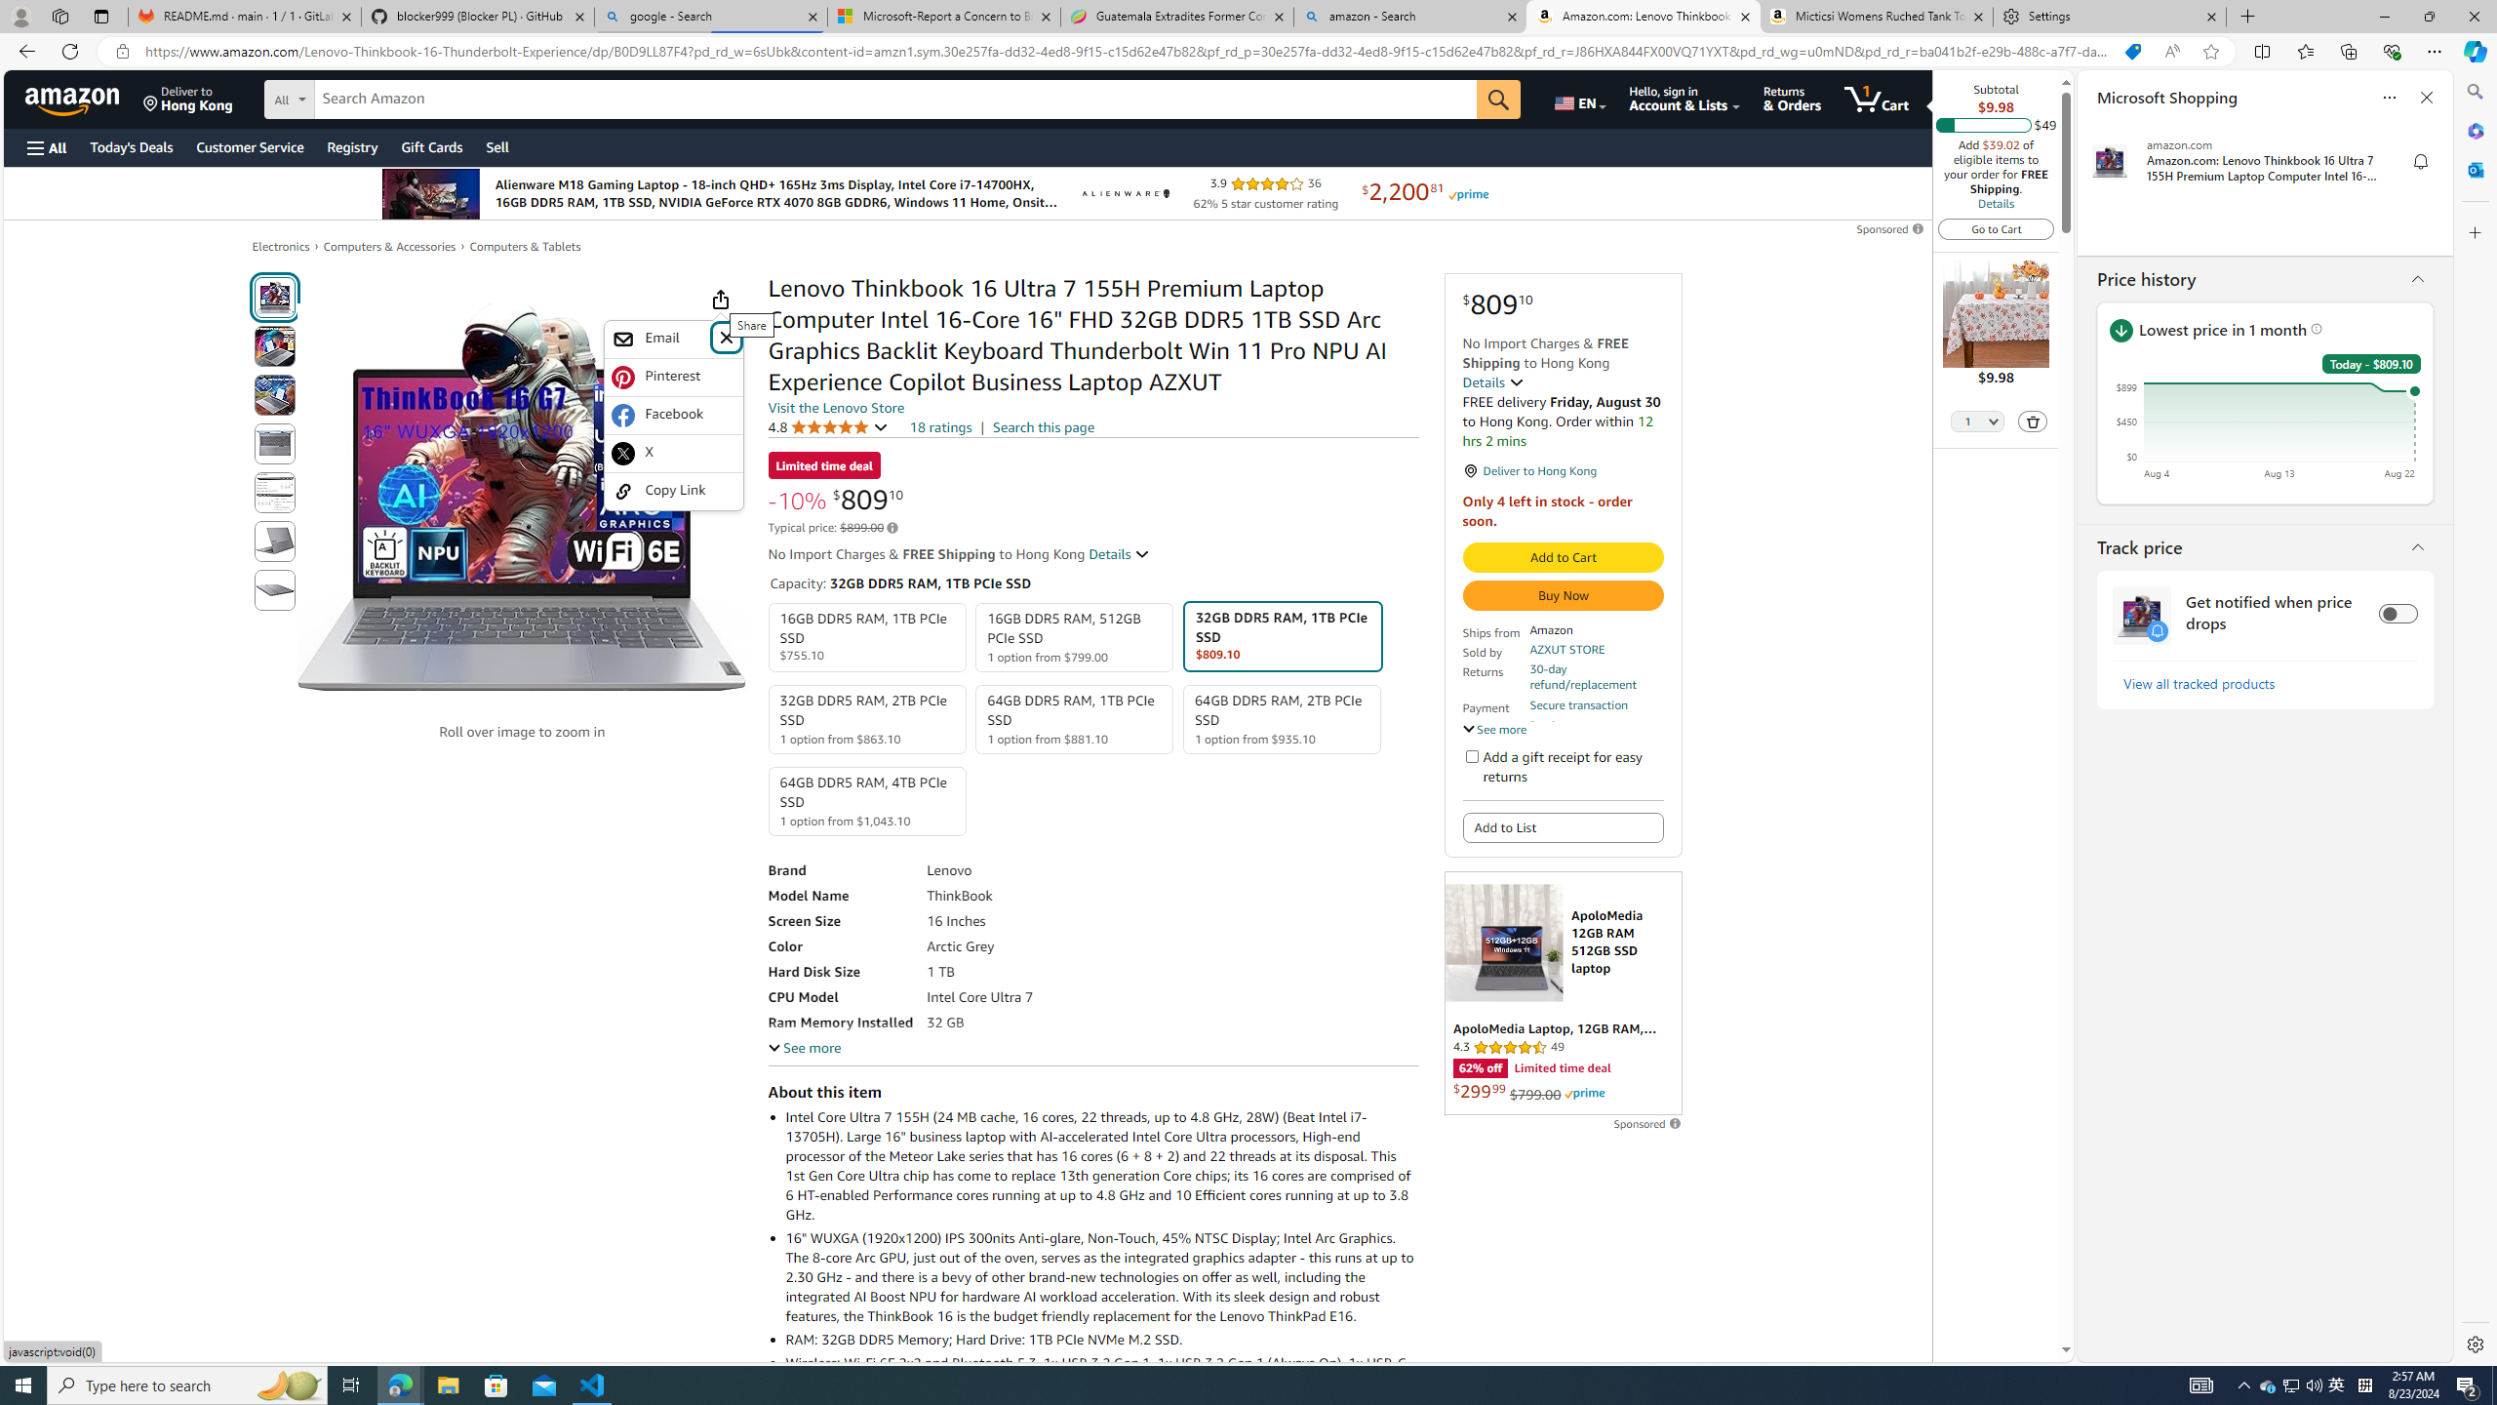 The height and width of the screenshot is (1405, 2497). I want to click on RAM: 32GB DDR5 Memory; Hard Drive: 1TB PCIe NVMe M.2 SSD., so click(1100, 1339).